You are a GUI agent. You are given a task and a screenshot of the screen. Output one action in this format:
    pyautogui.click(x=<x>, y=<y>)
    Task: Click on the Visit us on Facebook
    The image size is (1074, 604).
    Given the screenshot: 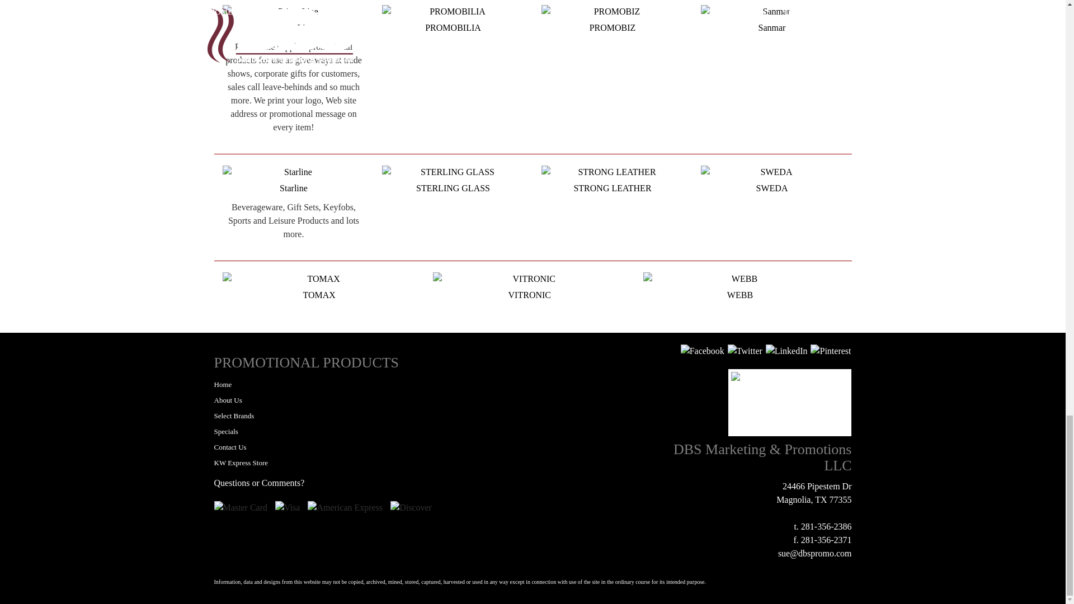 What is the action you would take?
    pyautogui.click(x=703, y=350)
    